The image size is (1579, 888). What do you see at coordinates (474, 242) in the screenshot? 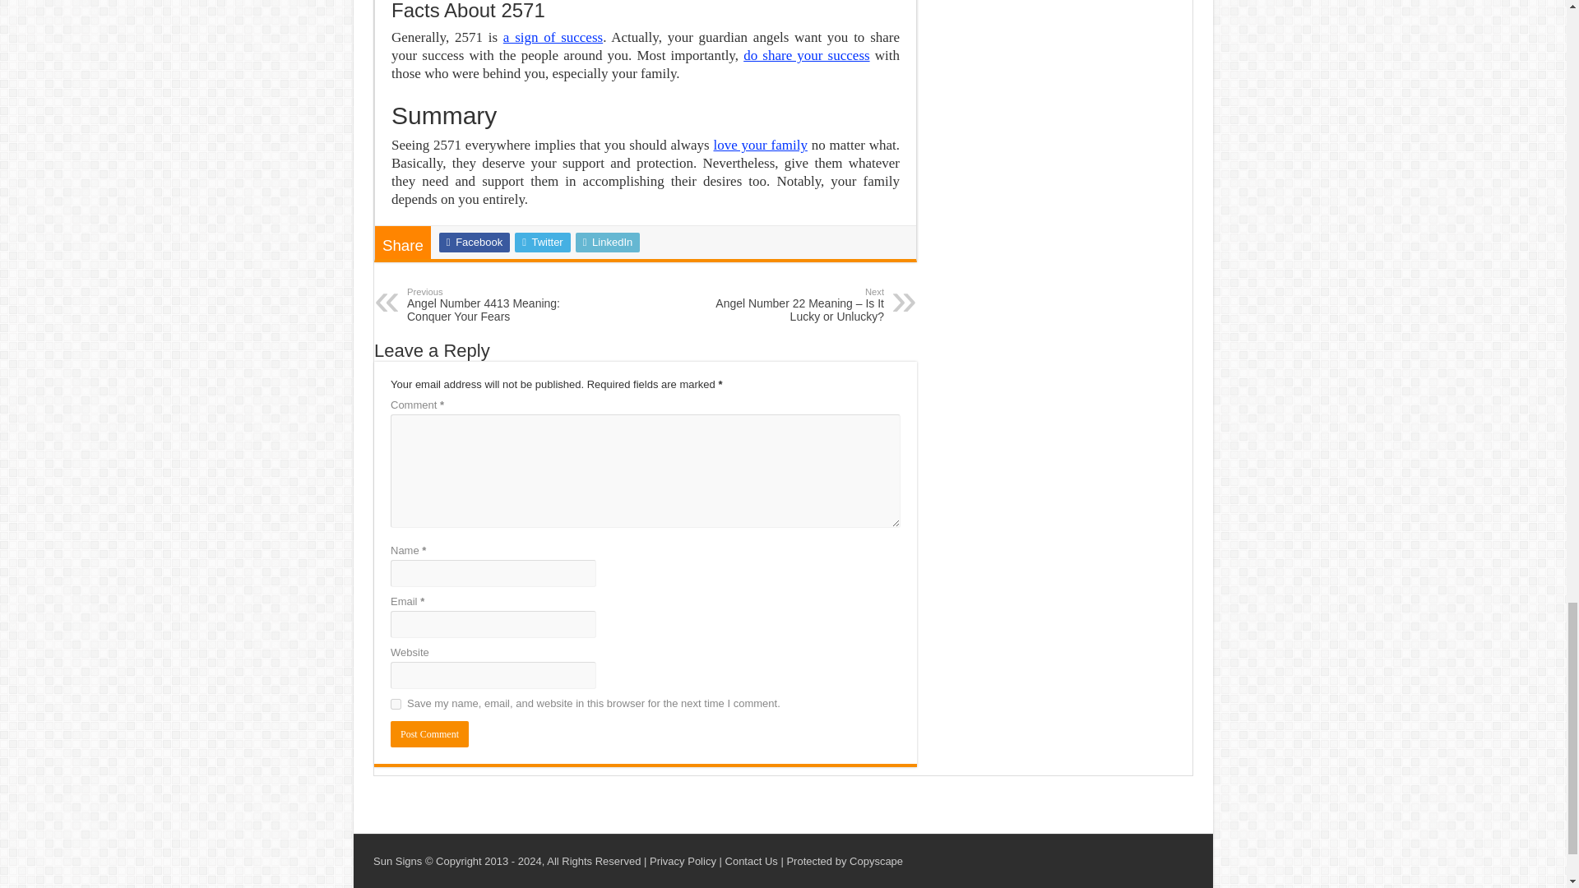
I see `Facebook` at bounding box center [474, 242].